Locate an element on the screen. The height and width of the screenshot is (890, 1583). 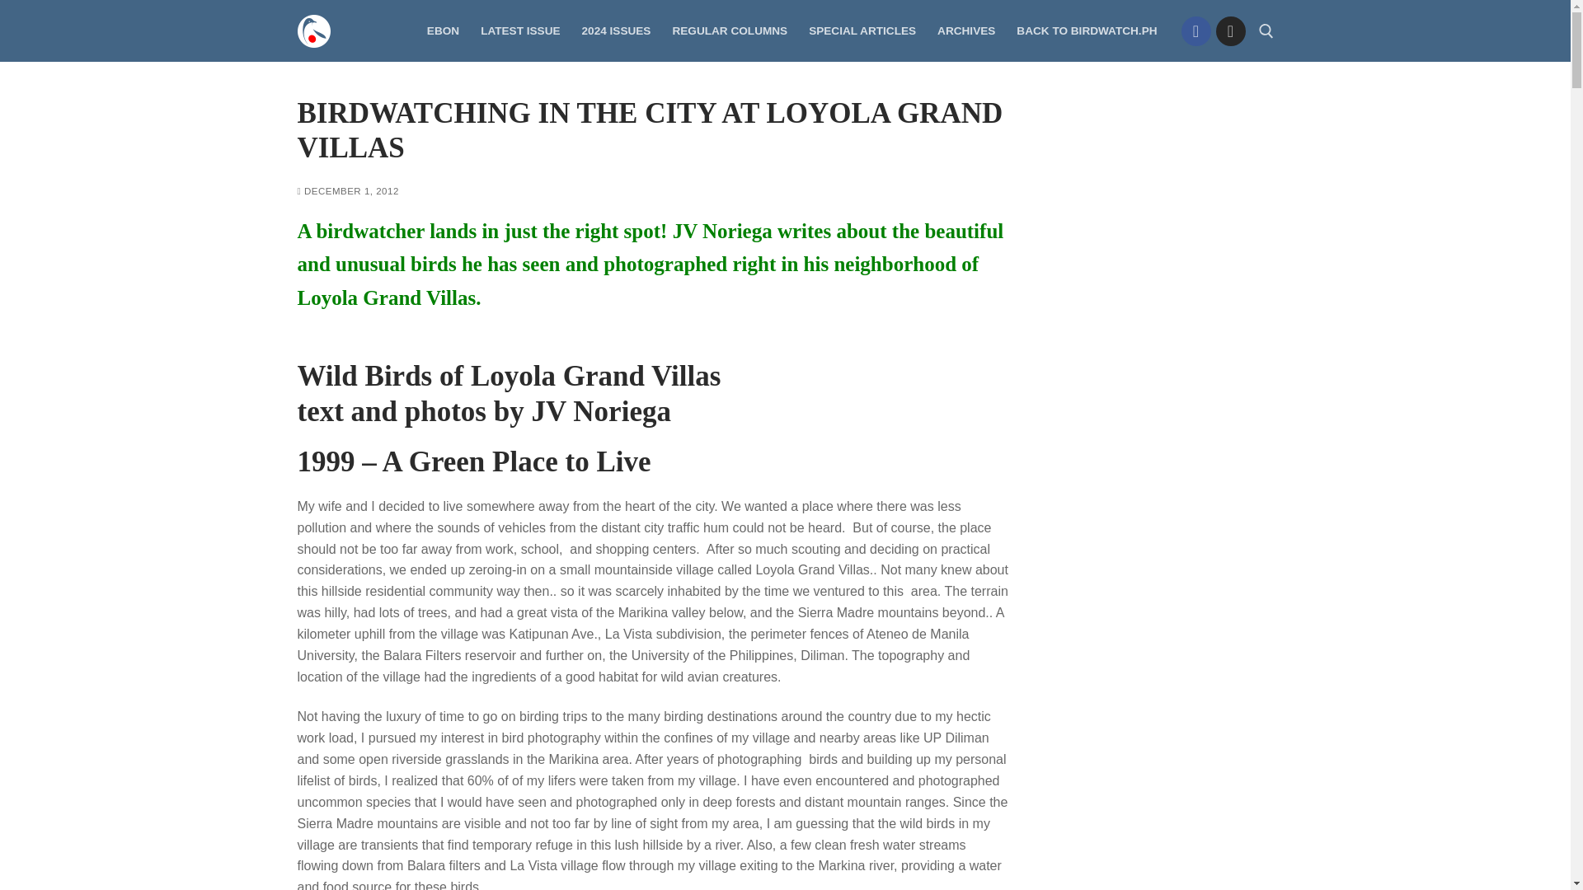
EBON is located at coordinates (443, 31).